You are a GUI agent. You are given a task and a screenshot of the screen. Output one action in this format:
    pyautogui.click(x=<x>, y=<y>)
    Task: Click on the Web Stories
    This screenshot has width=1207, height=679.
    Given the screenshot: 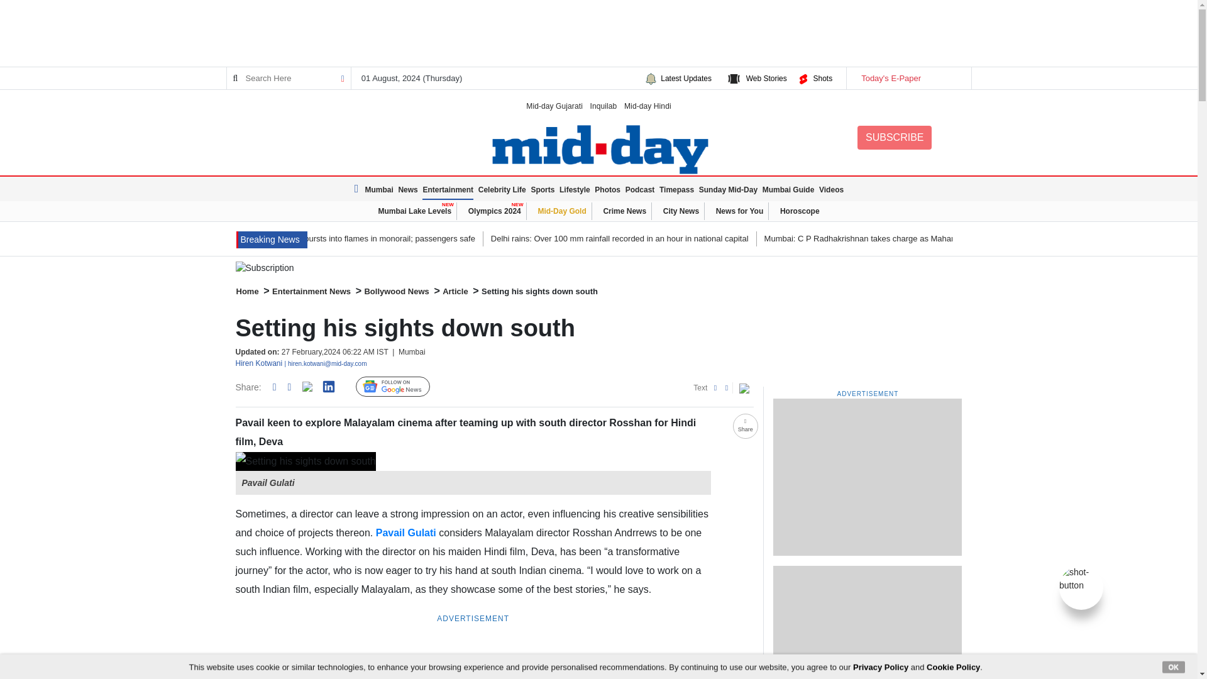 What is the action you would take?
    pyautogui.click(x=766, y=78)
    